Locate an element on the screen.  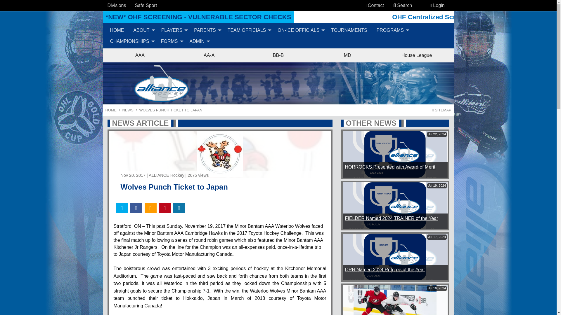
ABOUT is located at coordinates (142, 30).